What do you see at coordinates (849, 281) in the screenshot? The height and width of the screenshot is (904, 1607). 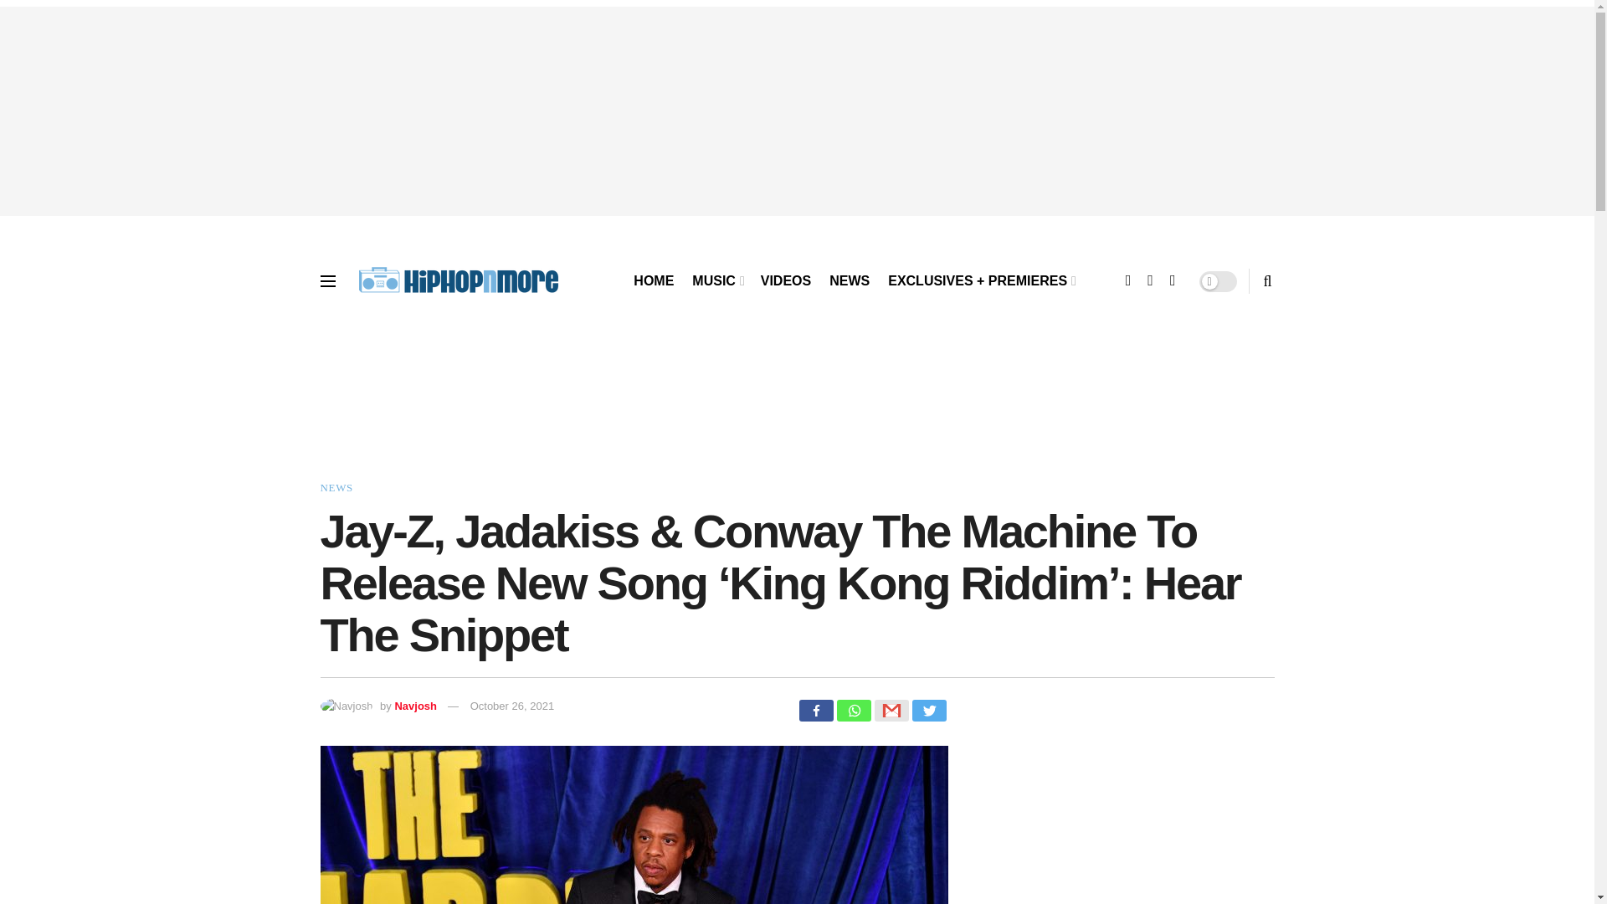 I see `NEWS` at bounding box center [849, 281].